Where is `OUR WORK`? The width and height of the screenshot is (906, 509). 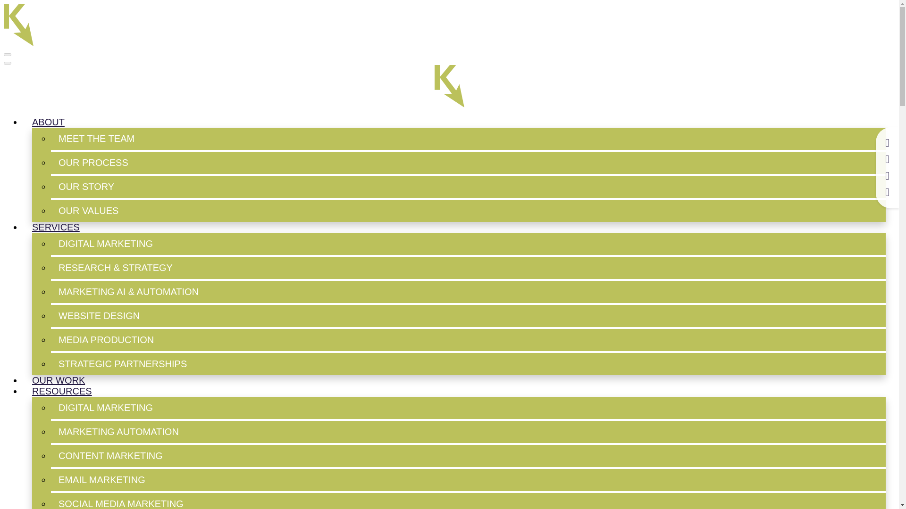 OUR WORK is located at coordinates (59, 380).